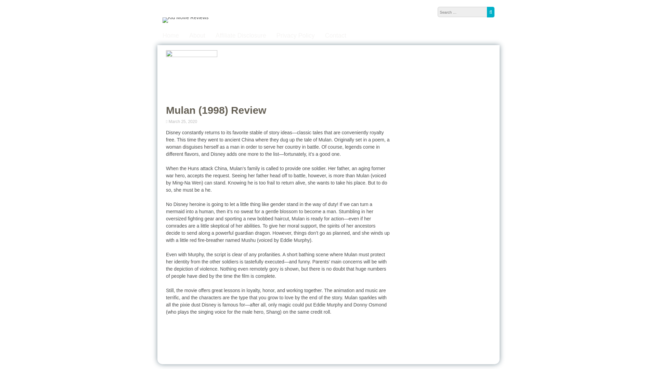  What do you see at coordinates (241, 36) in the screenshot?
I see `Affiliate Disclosure` at bounding box center [241, 36].